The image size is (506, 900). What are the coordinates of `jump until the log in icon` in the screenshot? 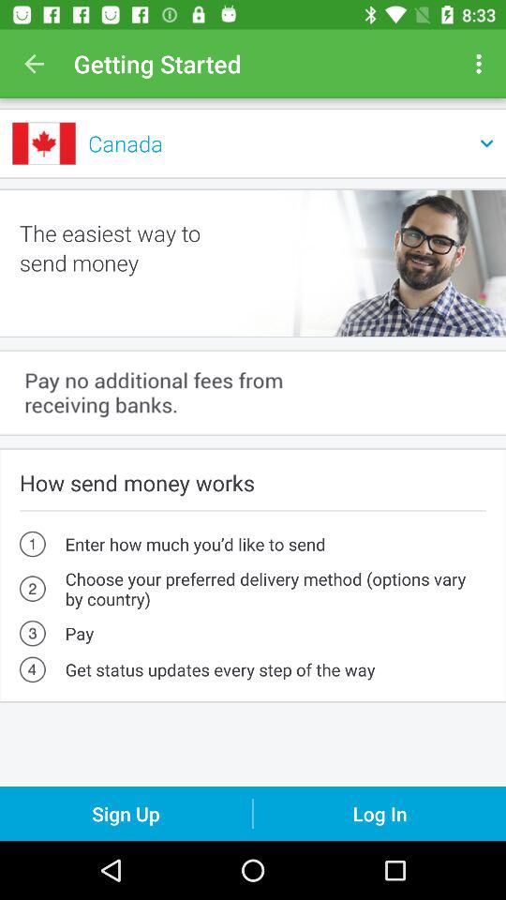 It's located at (379, 814).